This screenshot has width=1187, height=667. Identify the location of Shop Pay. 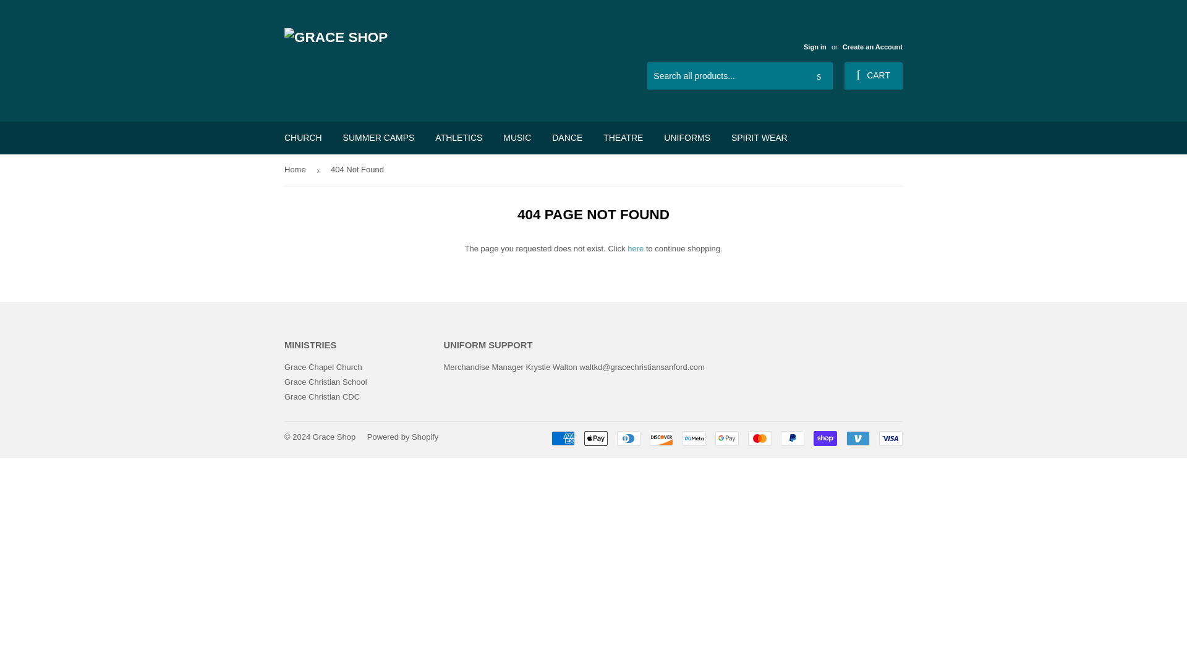
(825, 438).